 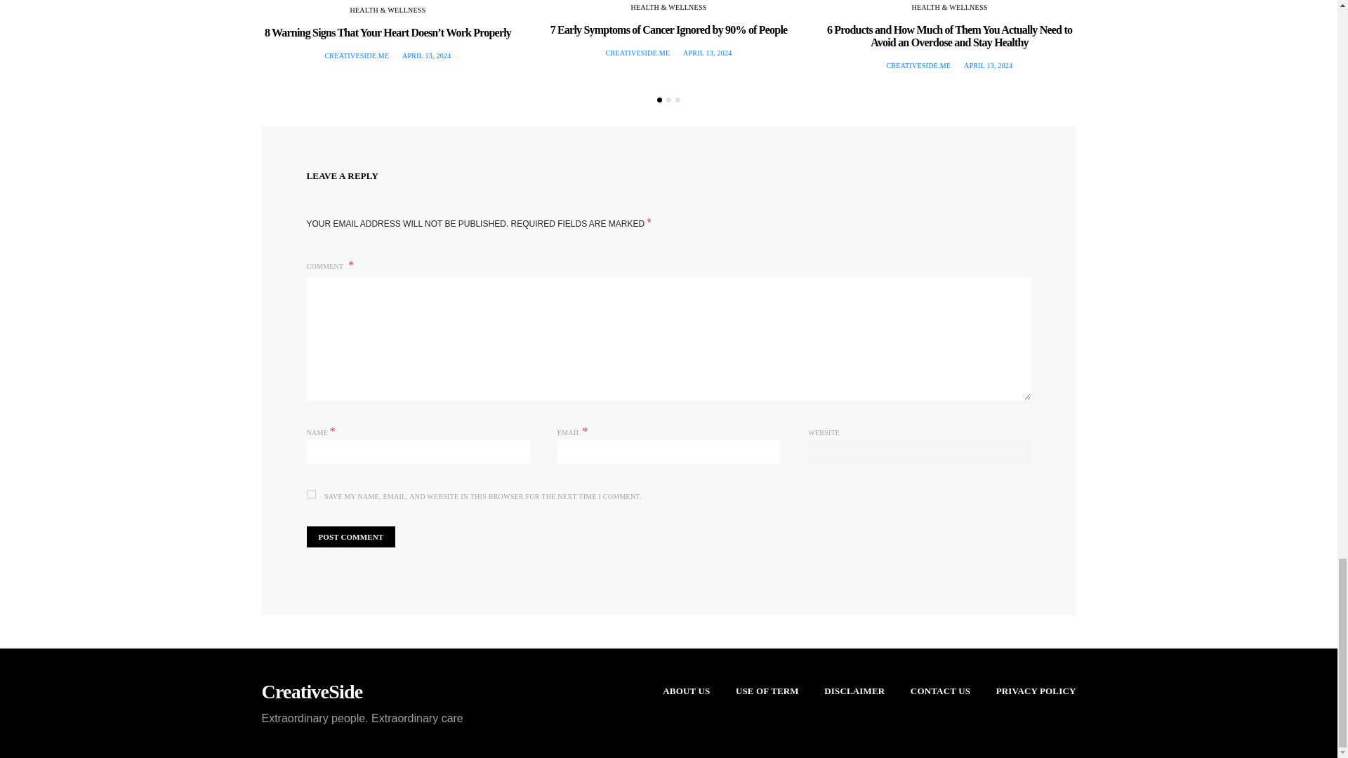 I want to click on View all posts by creativeside.me, so click(x=637, y=53).